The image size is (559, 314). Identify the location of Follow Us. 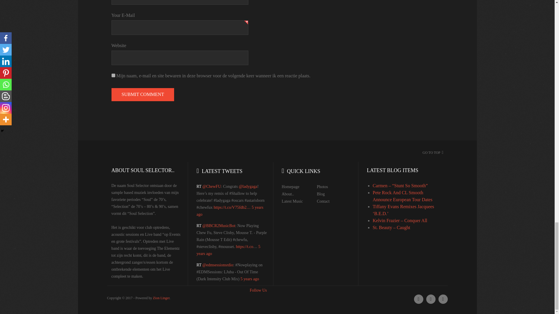
(259, 290).